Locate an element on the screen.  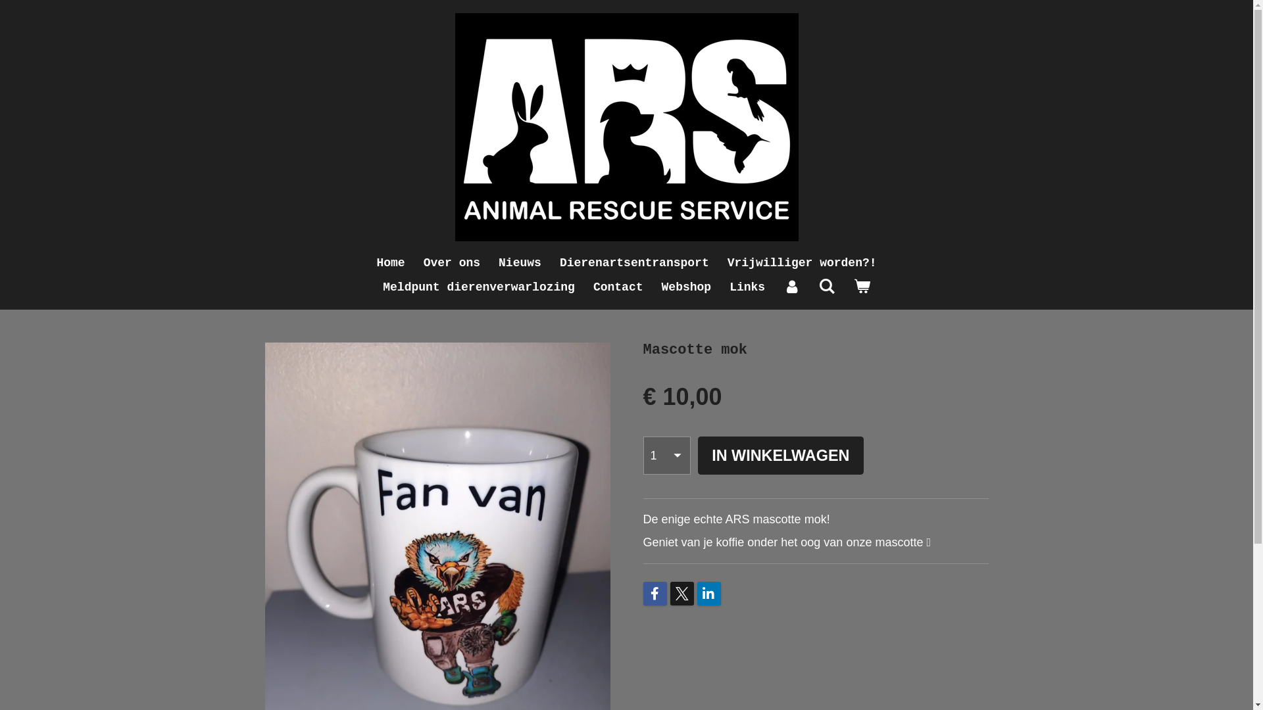
Nieuws is located at coordinates (520, 263).